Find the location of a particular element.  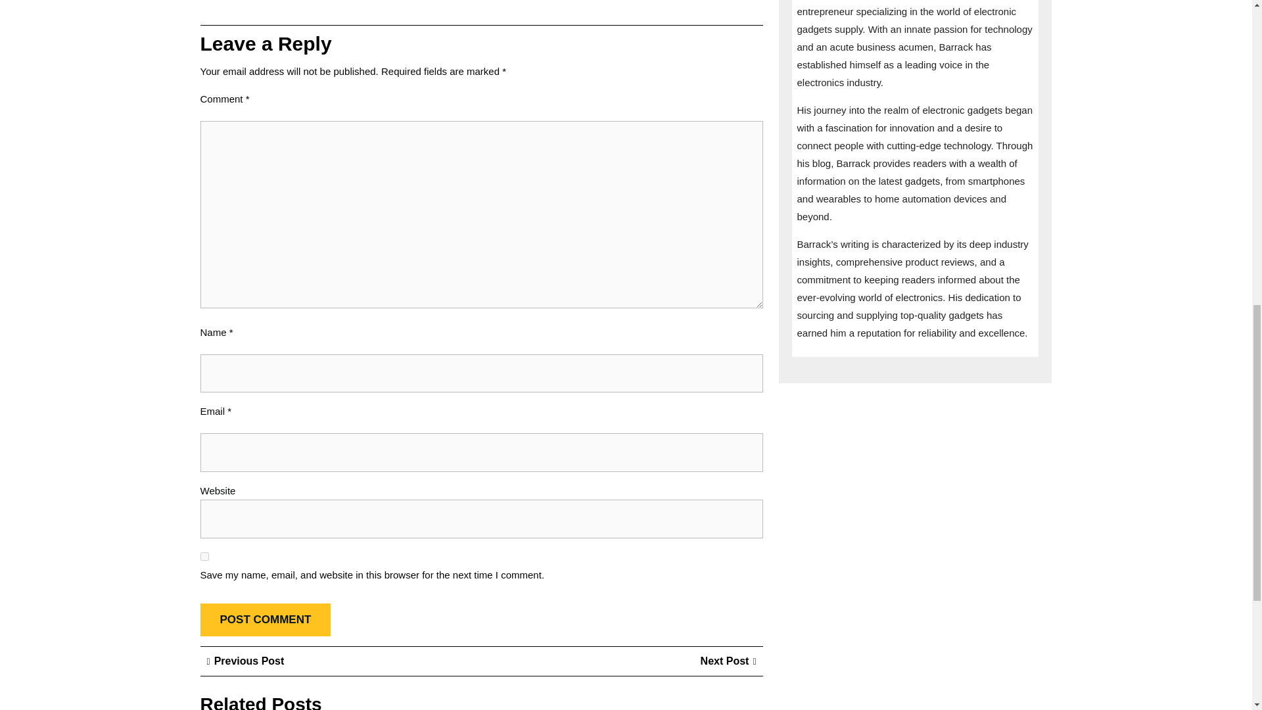

yes is located at coordinates (265, 620).